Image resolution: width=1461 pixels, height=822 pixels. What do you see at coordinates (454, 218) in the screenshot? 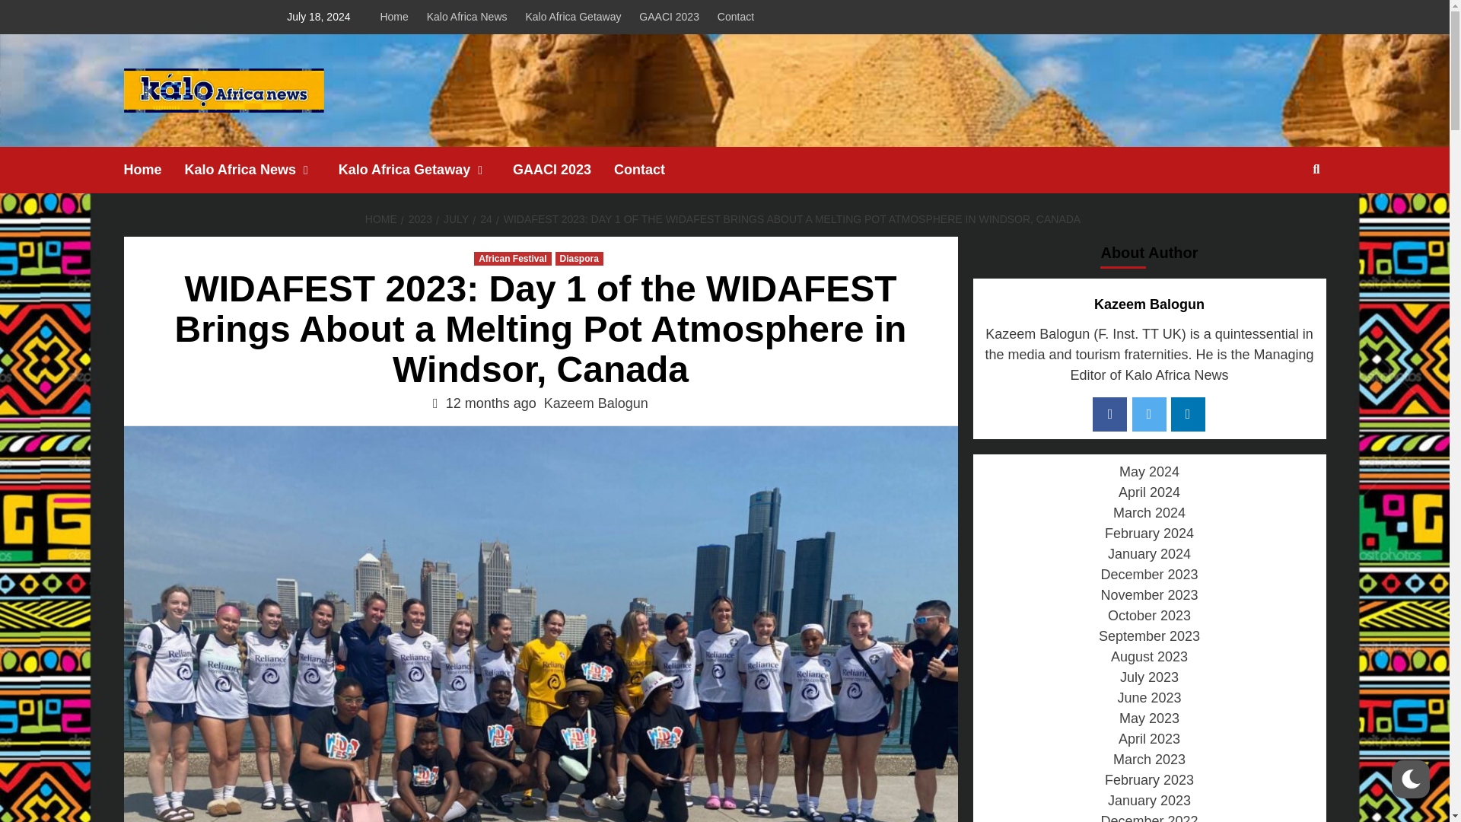
I see `JULY` at bounding box center [454, 218].